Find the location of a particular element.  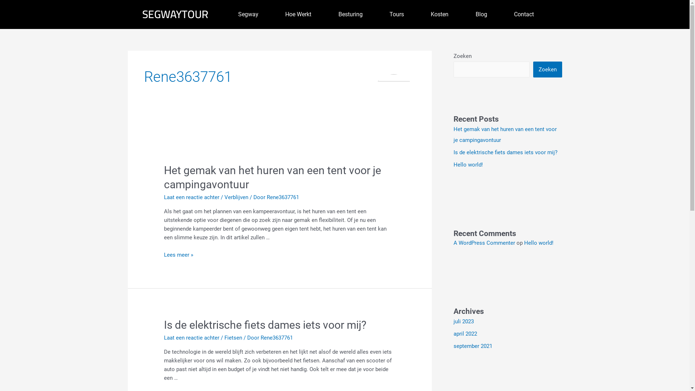

Hello world! is located at coordinates (539, 243).